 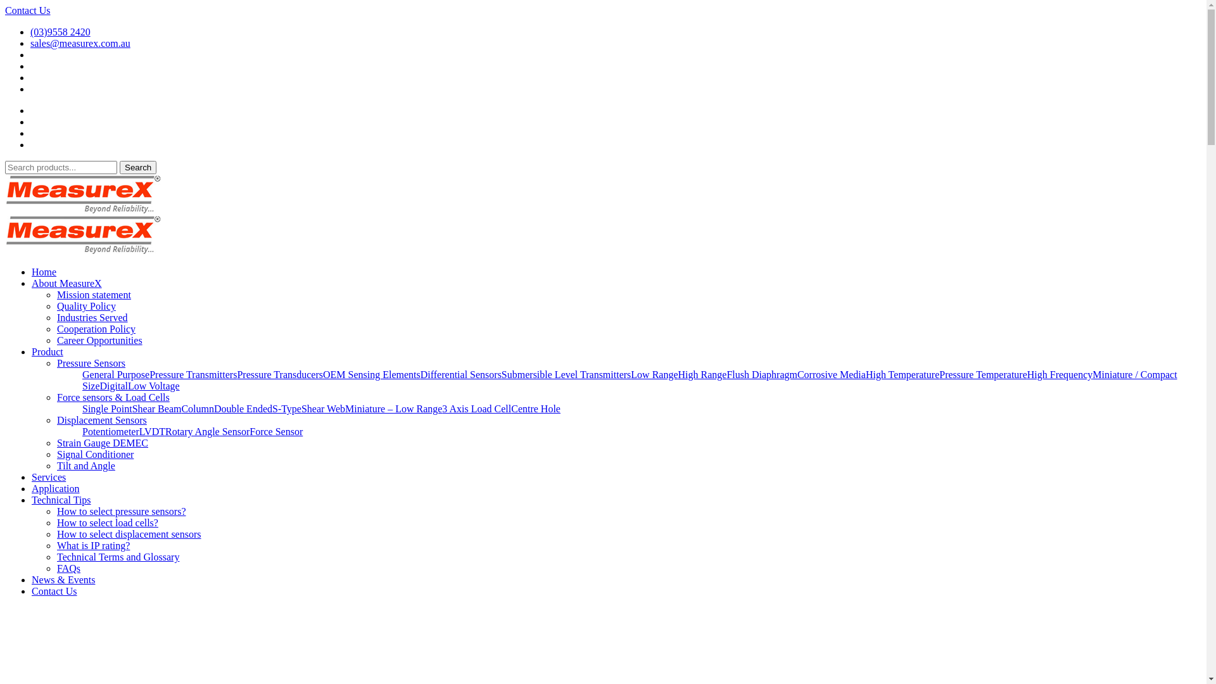 What do you see at coordinates (276, 432) in the screenshot?
I see `Force Sensor` at bounding box center [276, 432].